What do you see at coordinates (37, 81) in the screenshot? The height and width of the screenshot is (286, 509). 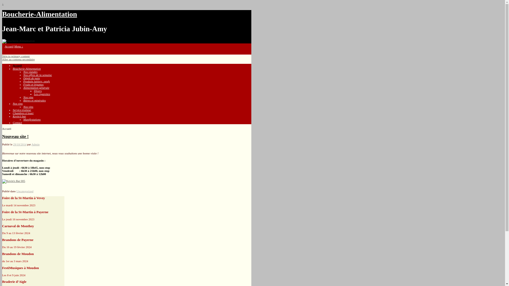 I see `Produits laitiers, oeufs` at bounding box center [37, 81].